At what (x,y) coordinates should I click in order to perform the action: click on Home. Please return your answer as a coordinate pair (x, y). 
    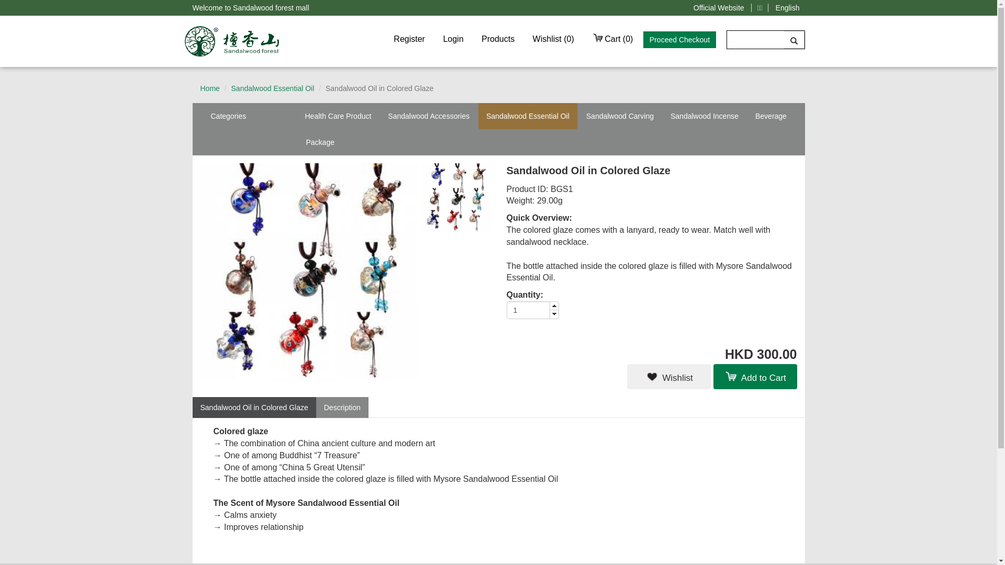
    Looking at the image, I should click on (209, 88).